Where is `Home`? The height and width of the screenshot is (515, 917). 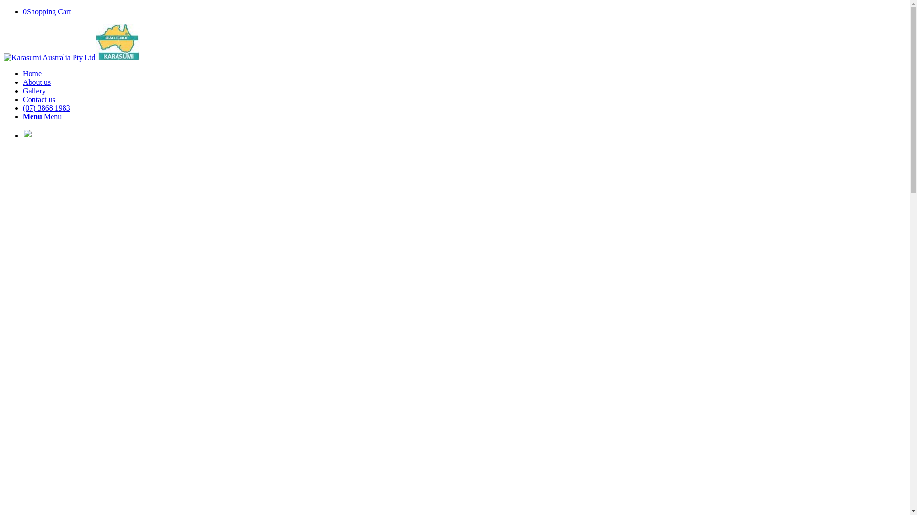
Home is located at coordinates (32, 73).